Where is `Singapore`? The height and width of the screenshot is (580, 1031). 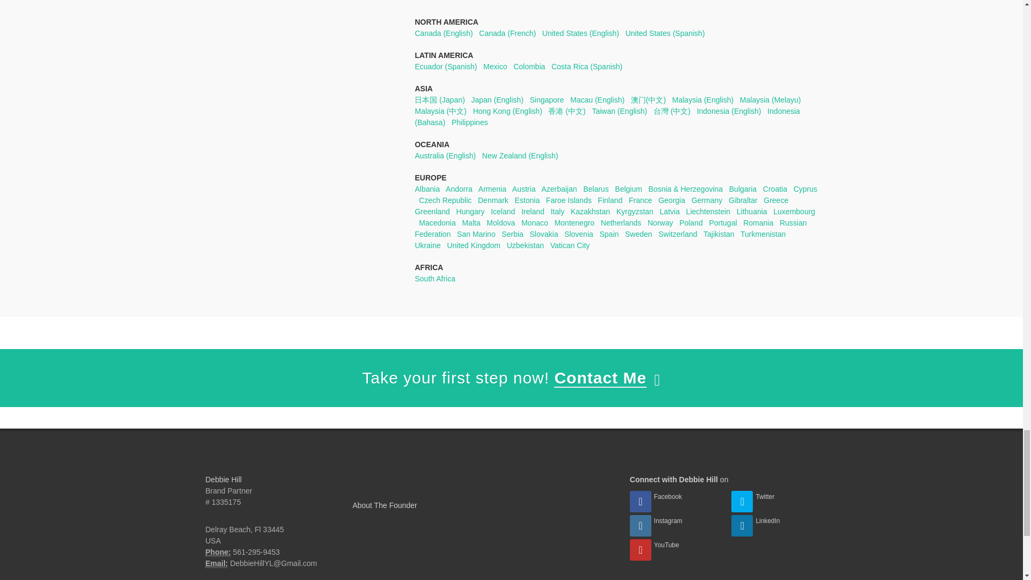
Singapore is located at coordinates (547, 100).